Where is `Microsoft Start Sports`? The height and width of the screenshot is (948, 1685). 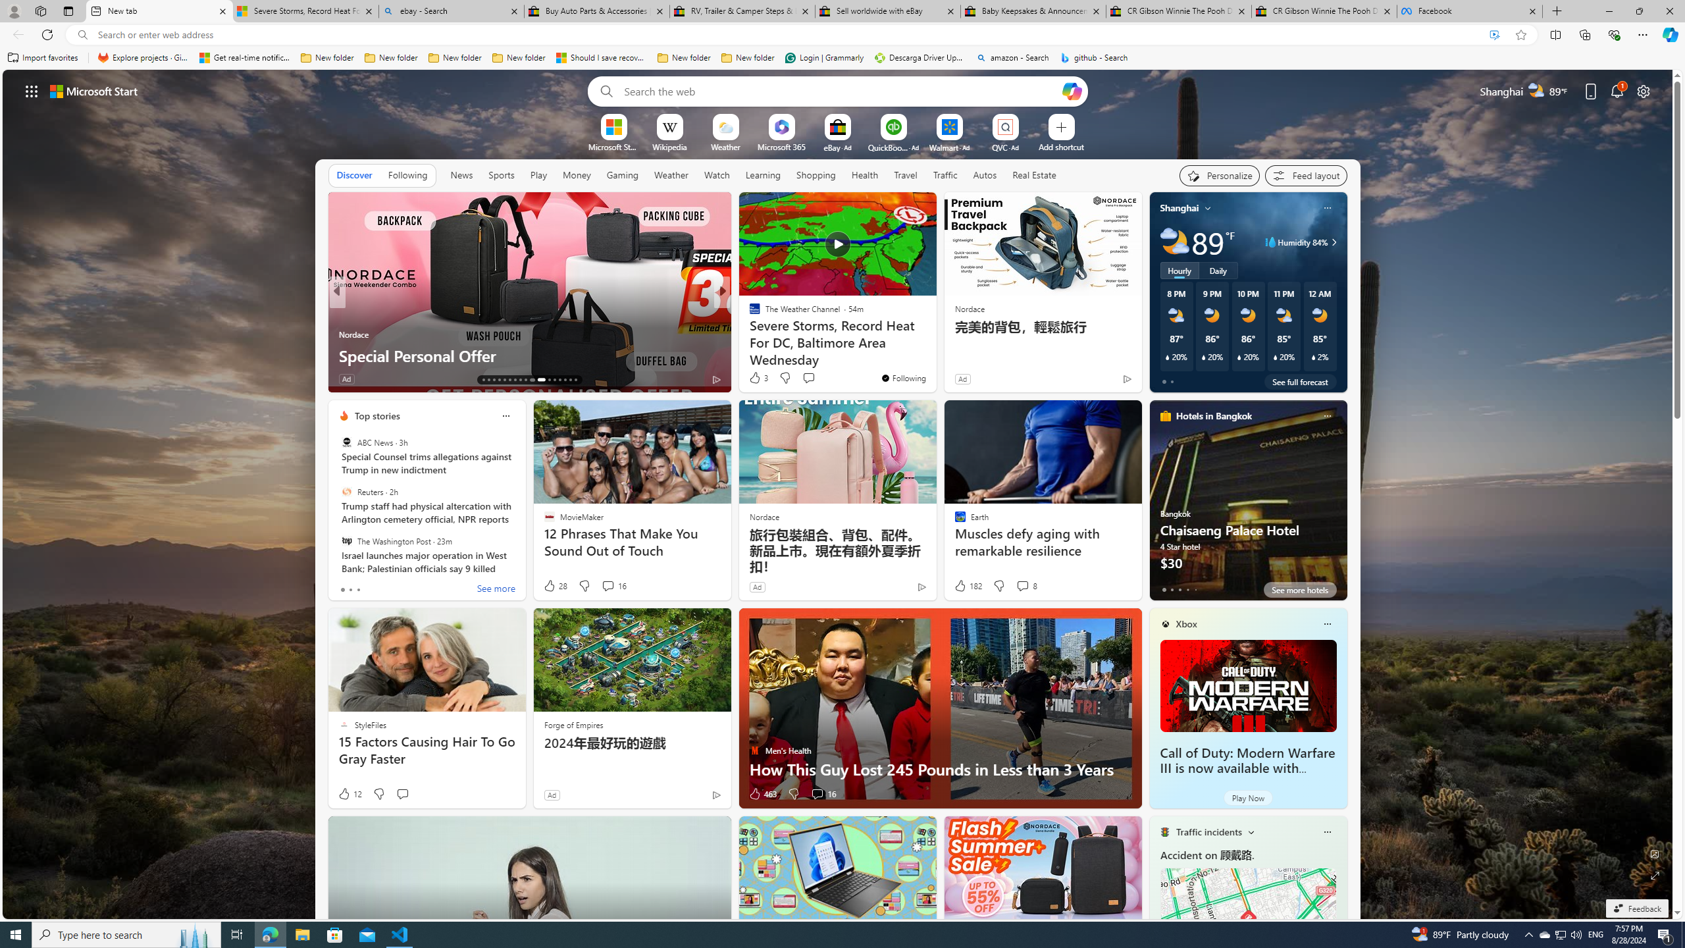 Microsoft Start Sports is located at coordinates (613, 146).